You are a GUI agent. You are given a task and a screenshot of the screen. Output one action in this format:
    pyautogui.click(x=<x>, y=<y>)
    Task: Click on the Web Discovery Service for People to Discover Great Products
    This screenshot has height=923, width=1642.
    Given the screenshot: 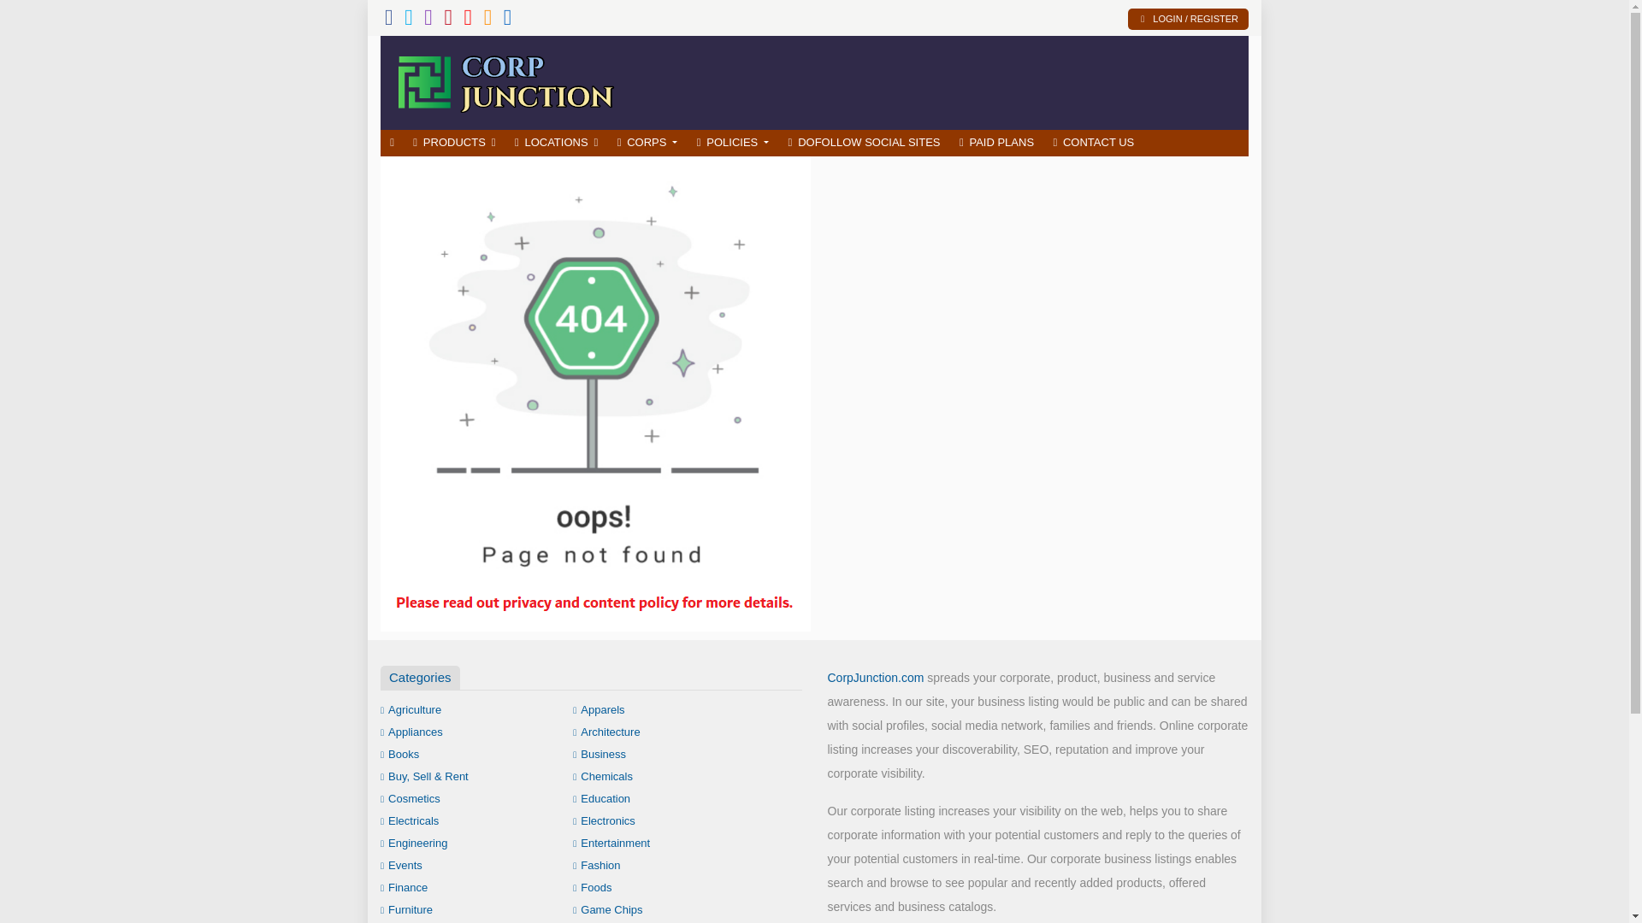 What is the action you would take?
    pyautogui.click(x=505, y=80)
    